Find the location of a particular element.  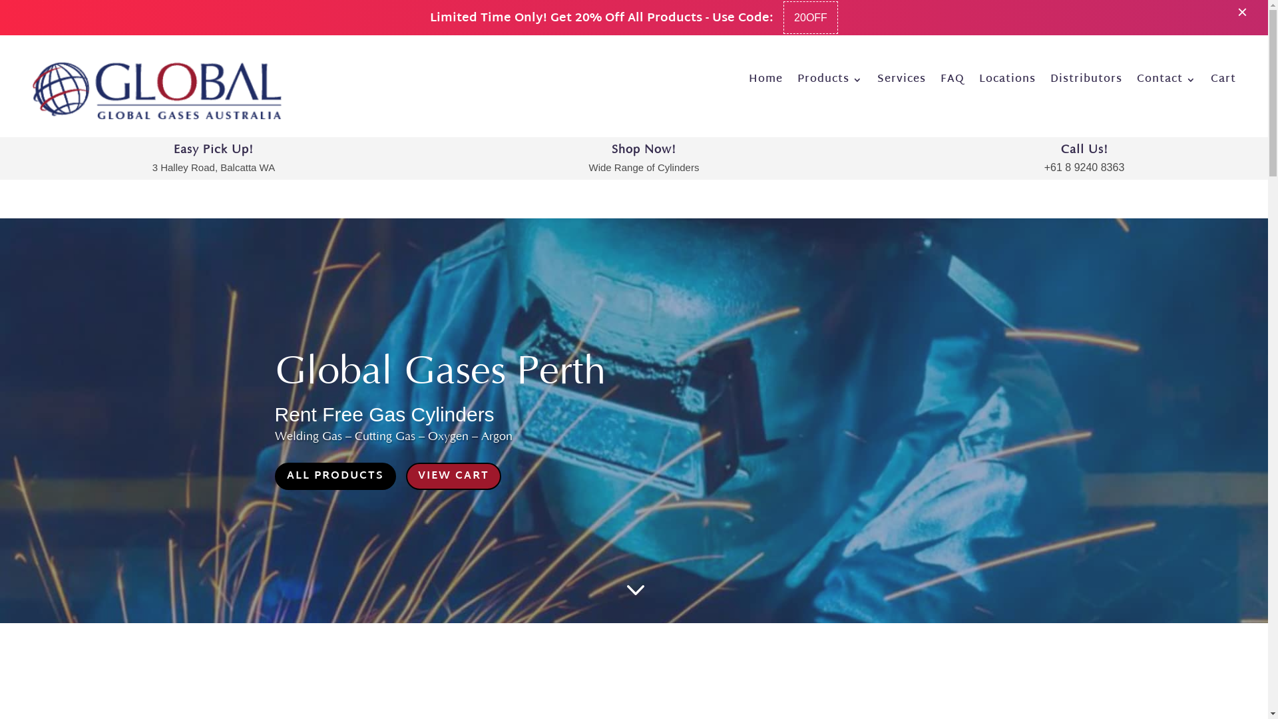

Contact is located at coordinates (1166, 83).